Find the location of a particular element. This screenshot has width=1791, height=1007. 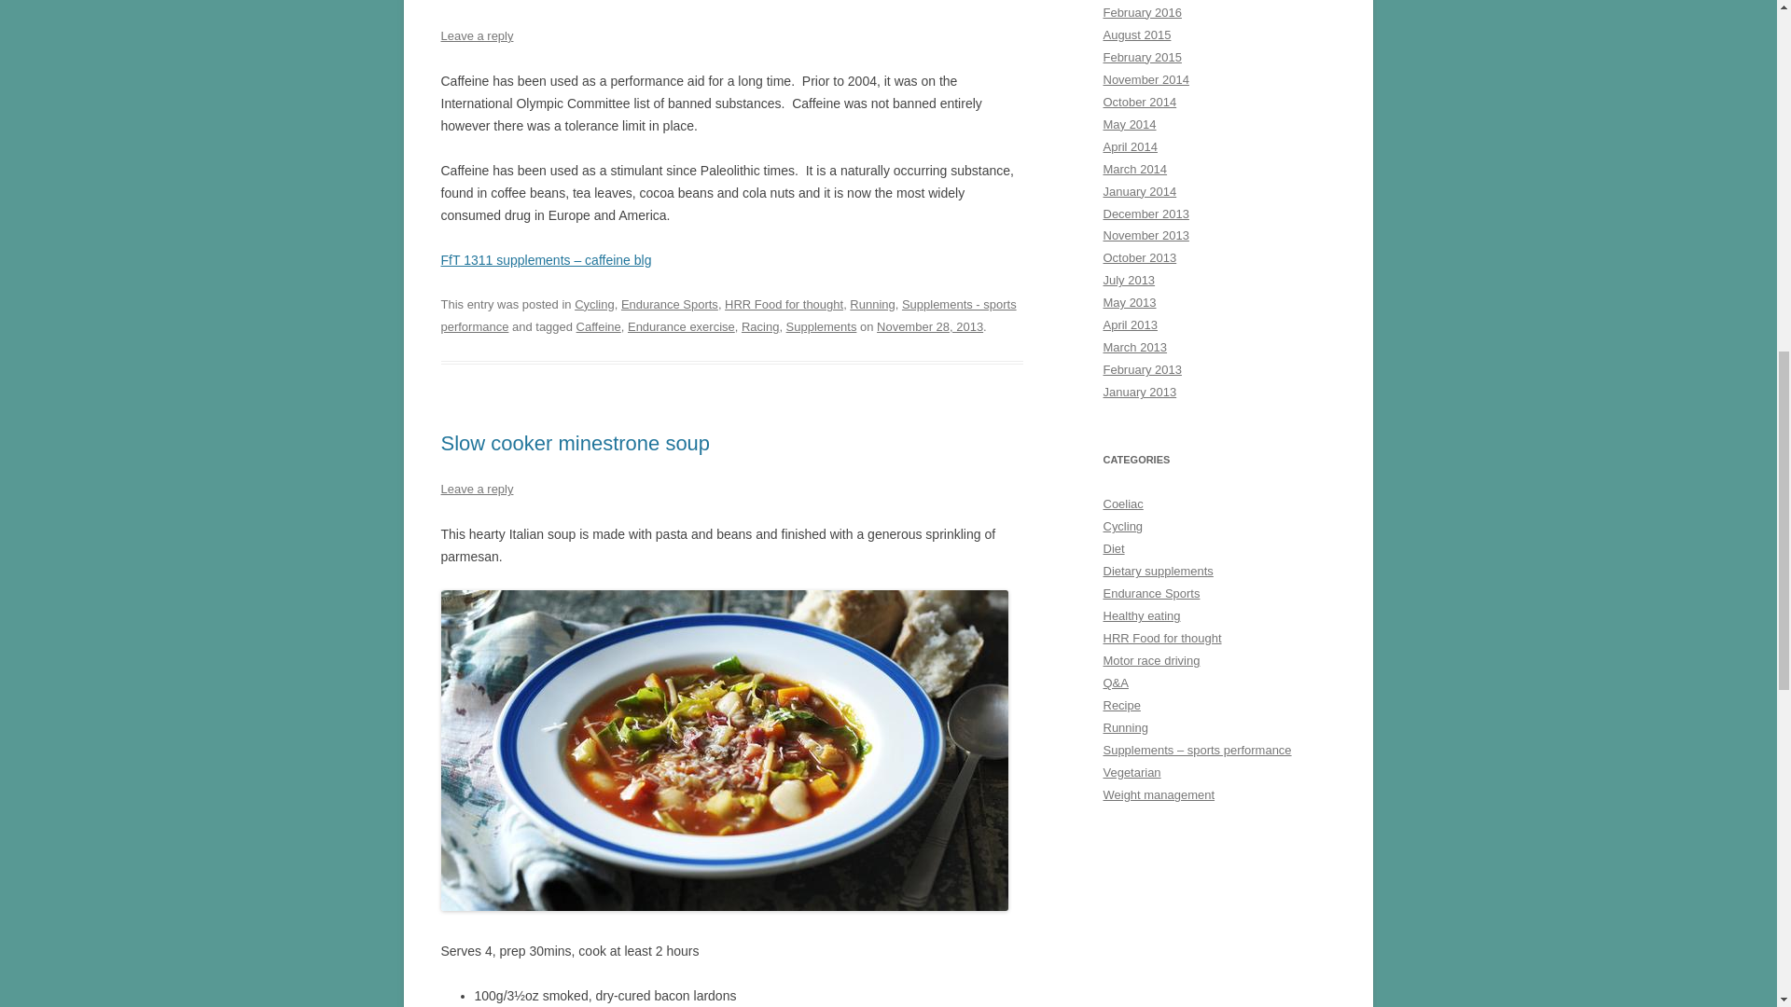

Elective and enforced dietary regimes is located at coordinates (1114, 548).